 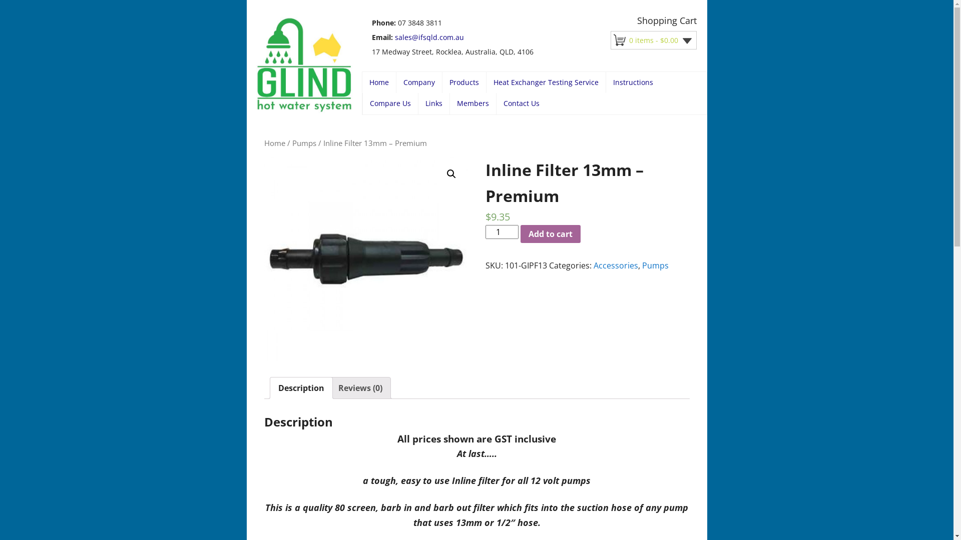 What do you see at coordinates (429, 37) in the screenshot?
I see `sales@ifsqld.com.au` at bounding box center [429, 37].